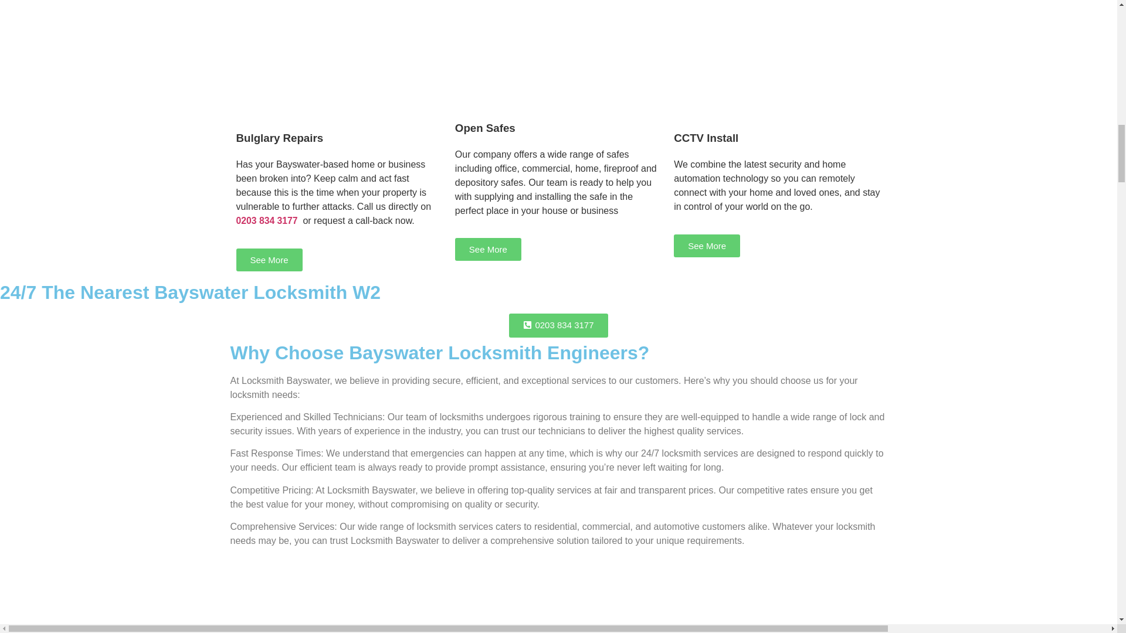 This screenshot has height=633, width=1126. What do you see at coordinates (706, 245) in the screenshot?
I see `See More` at bounding box center [706, 245].